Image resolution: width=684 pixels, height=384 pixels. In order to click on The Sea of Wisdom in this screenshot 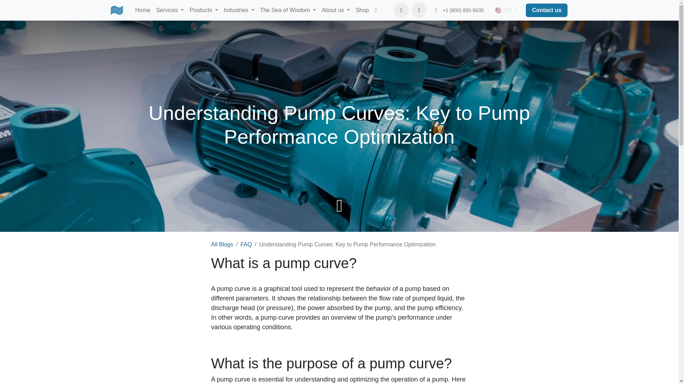, I will do `click(288, 10)`.